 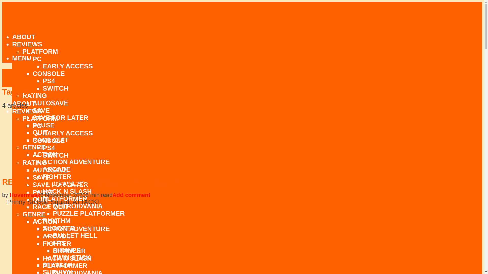 I want to click on STEALTH, so click(x=57, y=265).